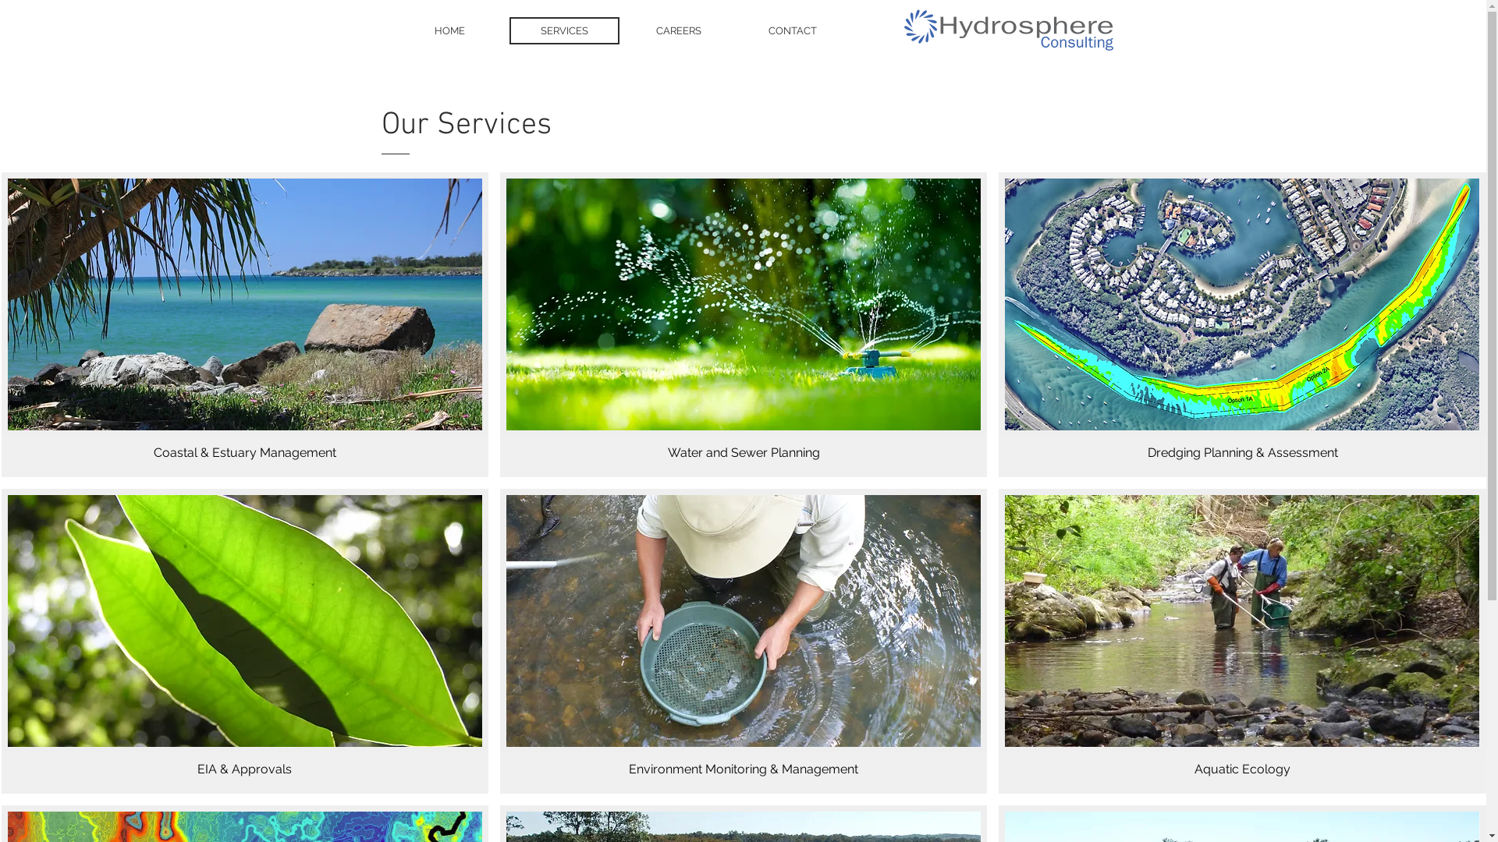  I want to click on CAREERS, so click(679, 31).